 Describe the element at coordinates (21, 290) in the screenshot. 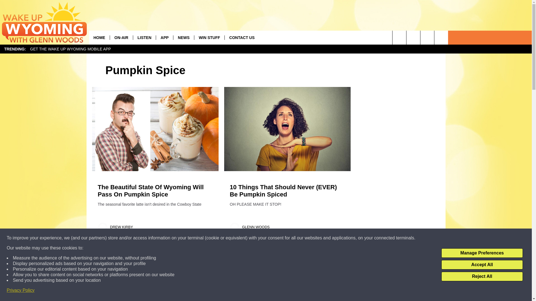

I see `Privacy Policy` at that location.